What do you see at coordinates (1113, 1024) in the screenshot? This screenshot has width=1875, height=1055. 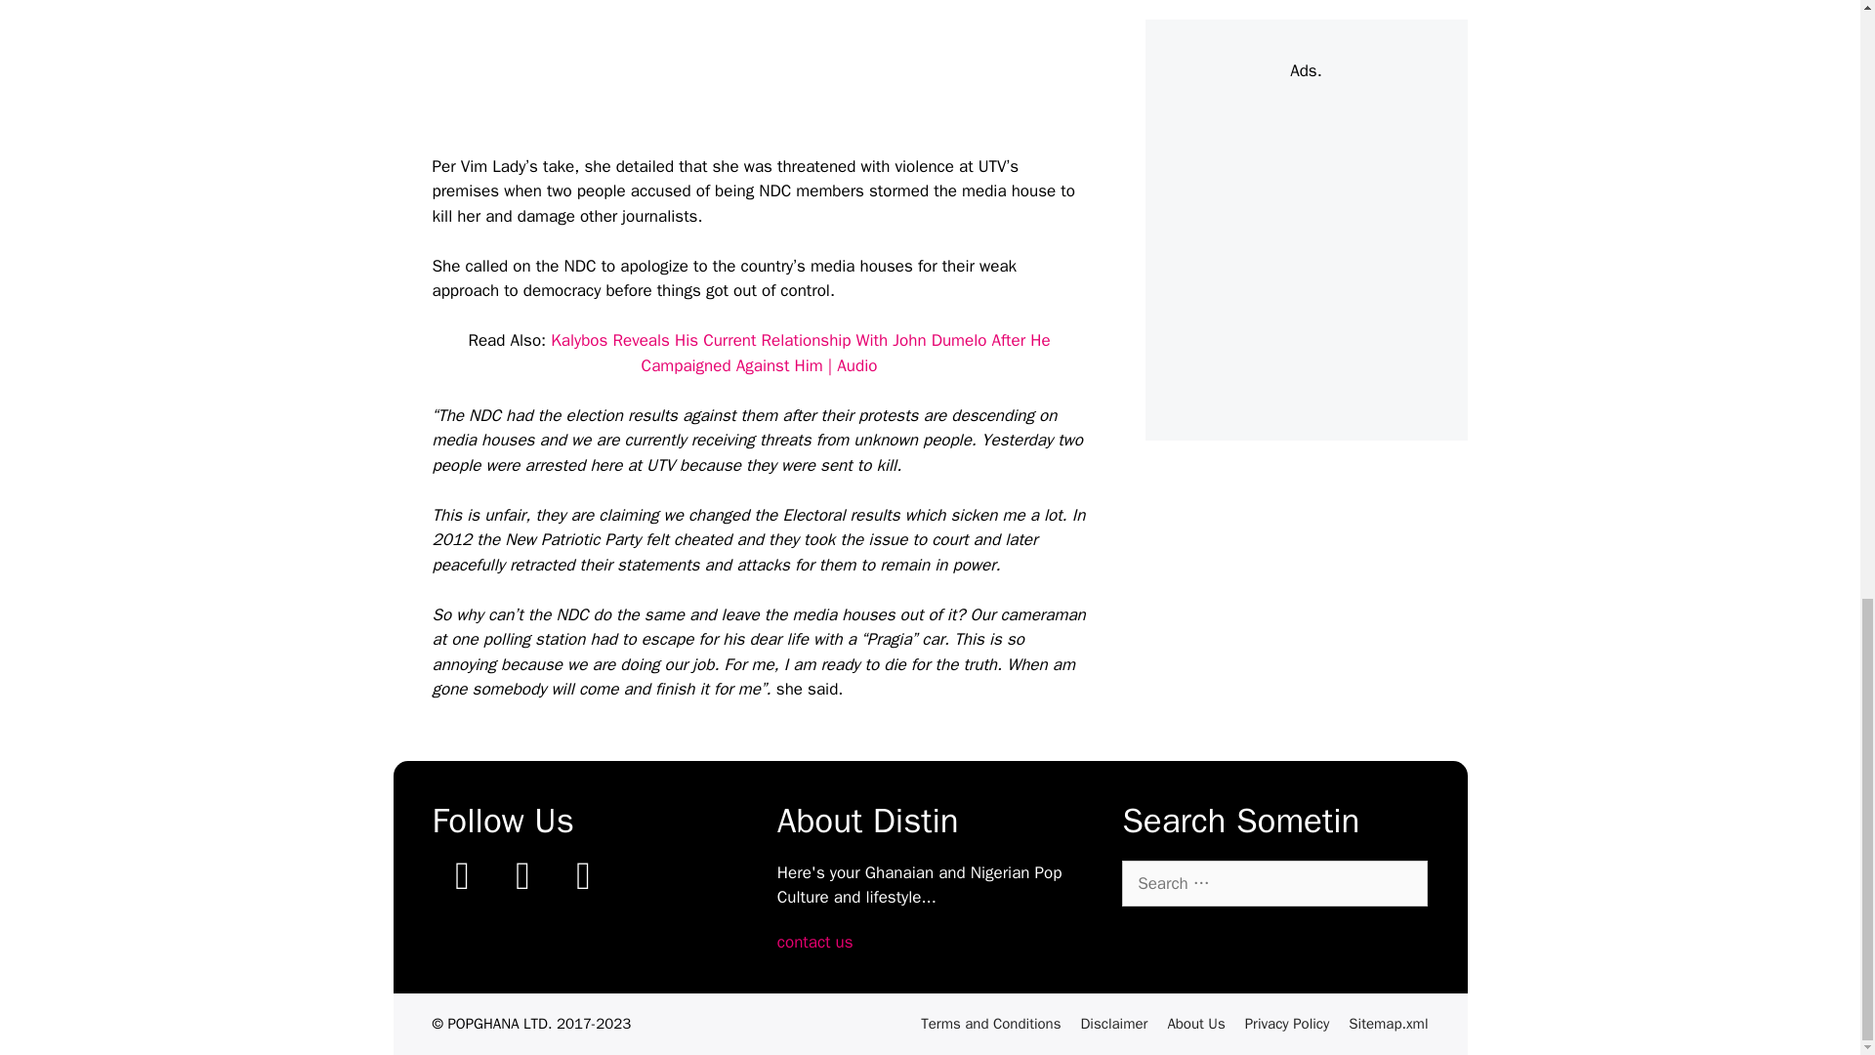 I see `Disclaimer` at bounding box center [1113, 1024].